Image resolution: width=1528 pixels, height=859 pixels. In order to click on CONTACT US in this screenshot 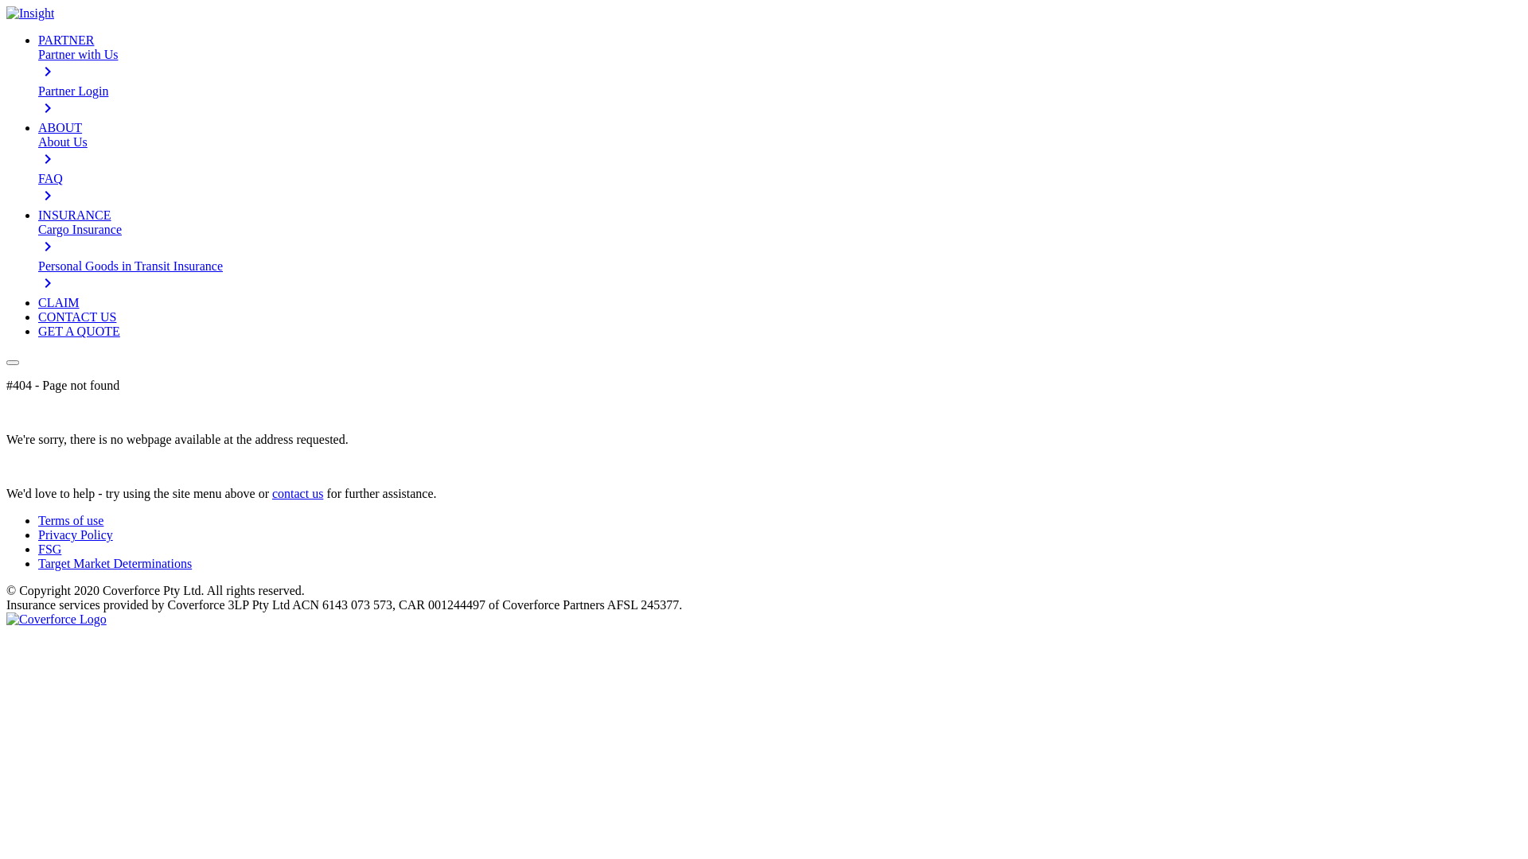, I will do `click(77, 317)`.